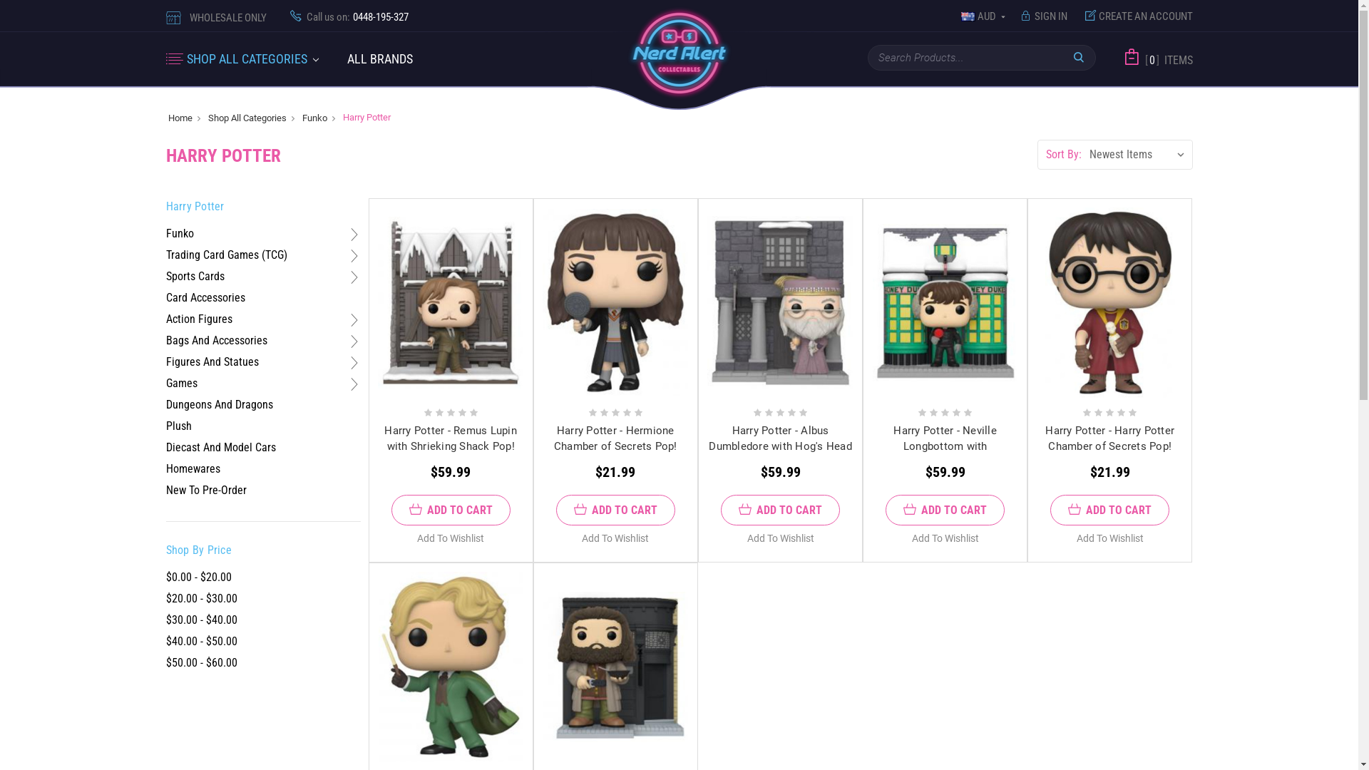 Image resolution: width=1369 pixels, height=770 pixels. What do you see at coordinates (178, 426) in the screenshot?
I see `Plush` at bounding box center [178, 426].